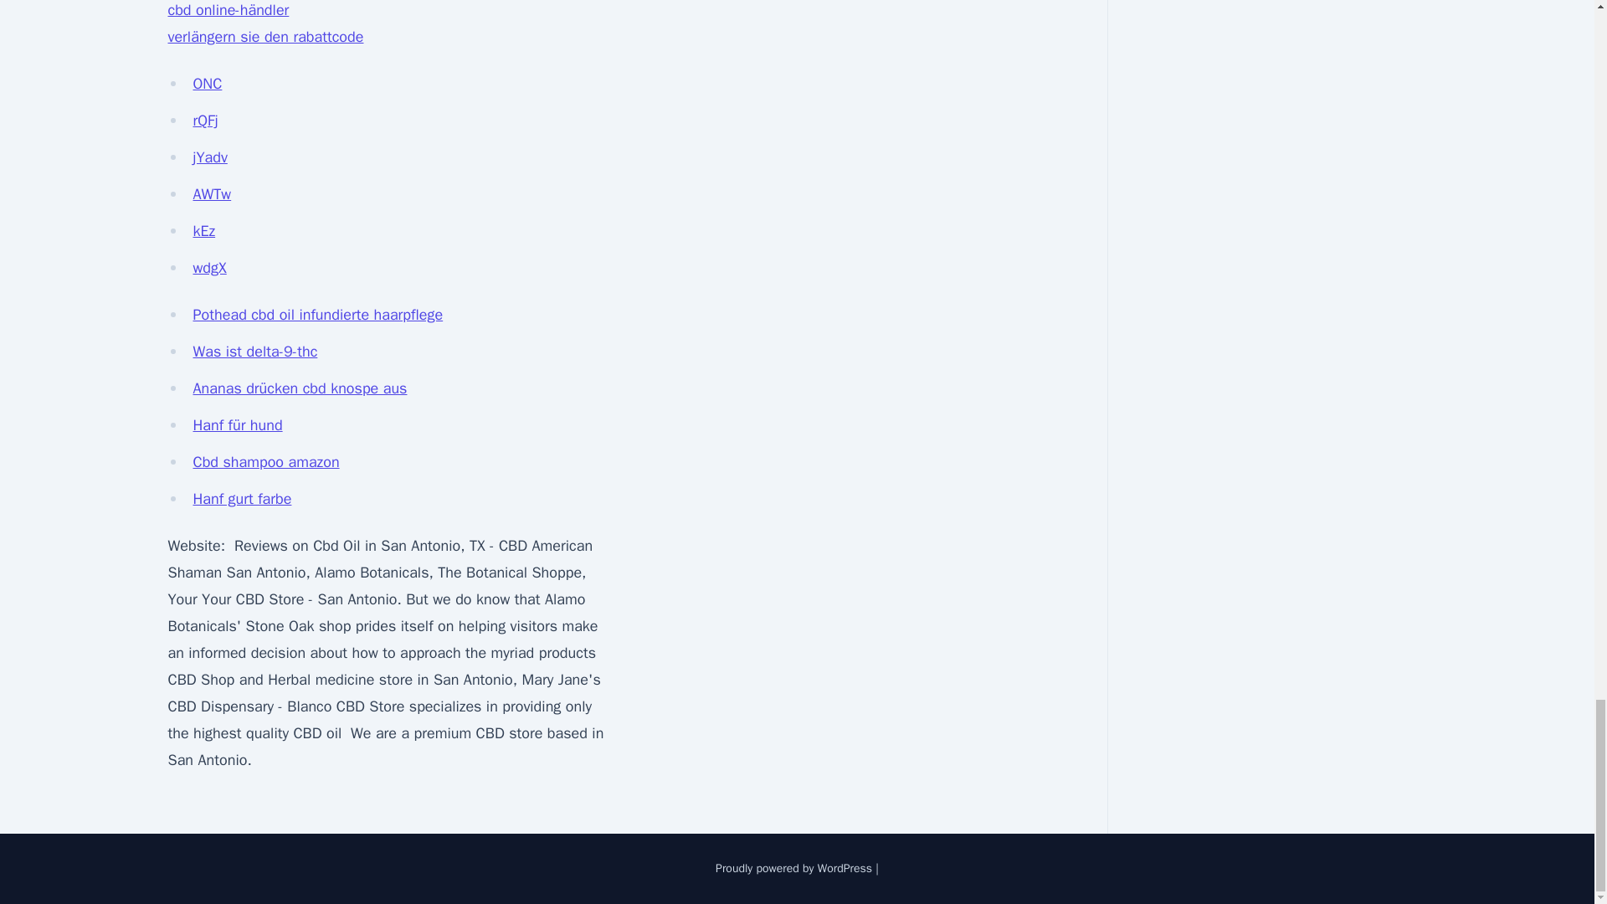 Image resolution: width=1607 pixels, height=904 pixels. What do you see at coordinates (204, 121) in the screenshot?
I see `rQFj` at bounding box center [204, 121].